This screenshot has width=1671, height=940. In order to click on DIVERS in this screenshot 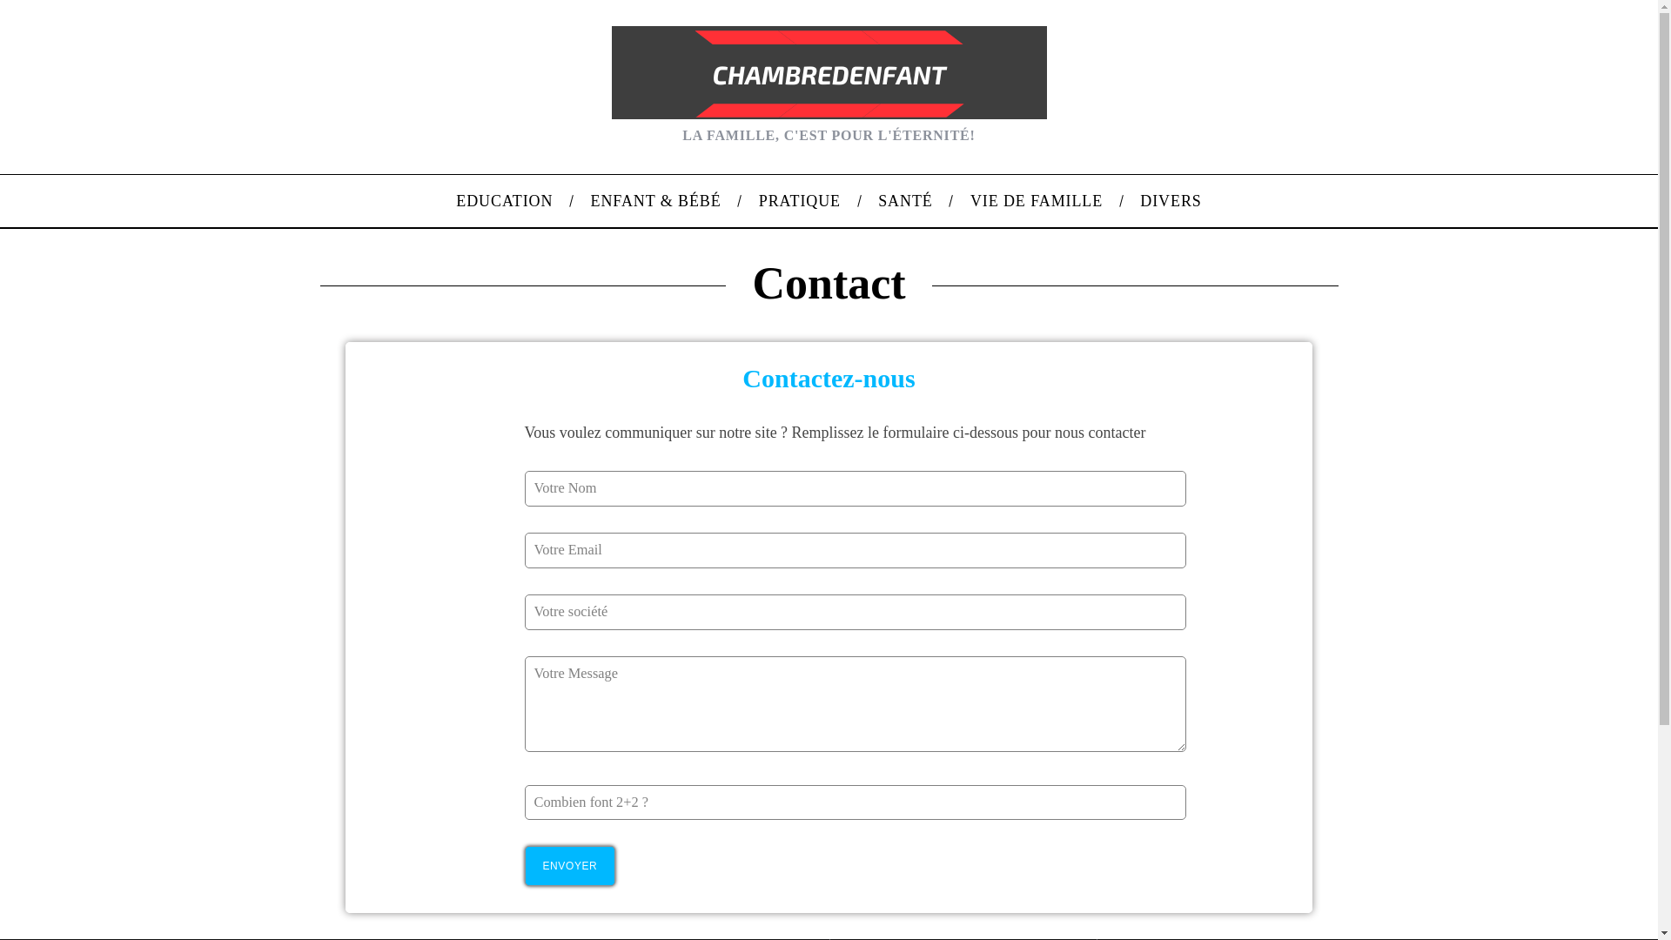, I will do `click(1171, 201)`.